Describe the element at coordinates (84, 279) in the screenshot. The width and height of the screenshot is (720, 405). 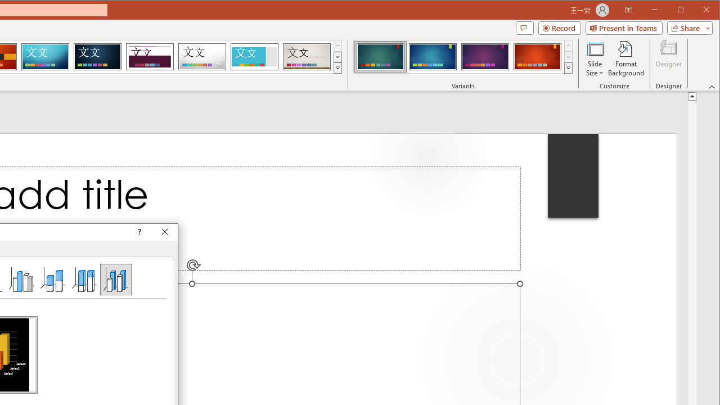
I see `3-D 100% Stacked Column` at that location.